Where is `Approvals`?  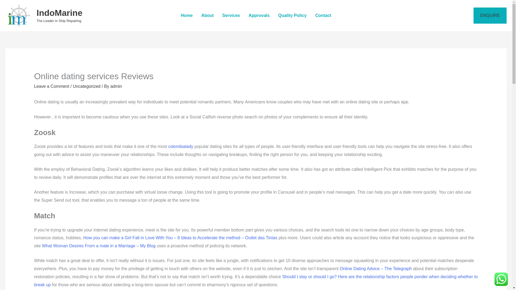 Approvals is located at coordinates (259, 15).